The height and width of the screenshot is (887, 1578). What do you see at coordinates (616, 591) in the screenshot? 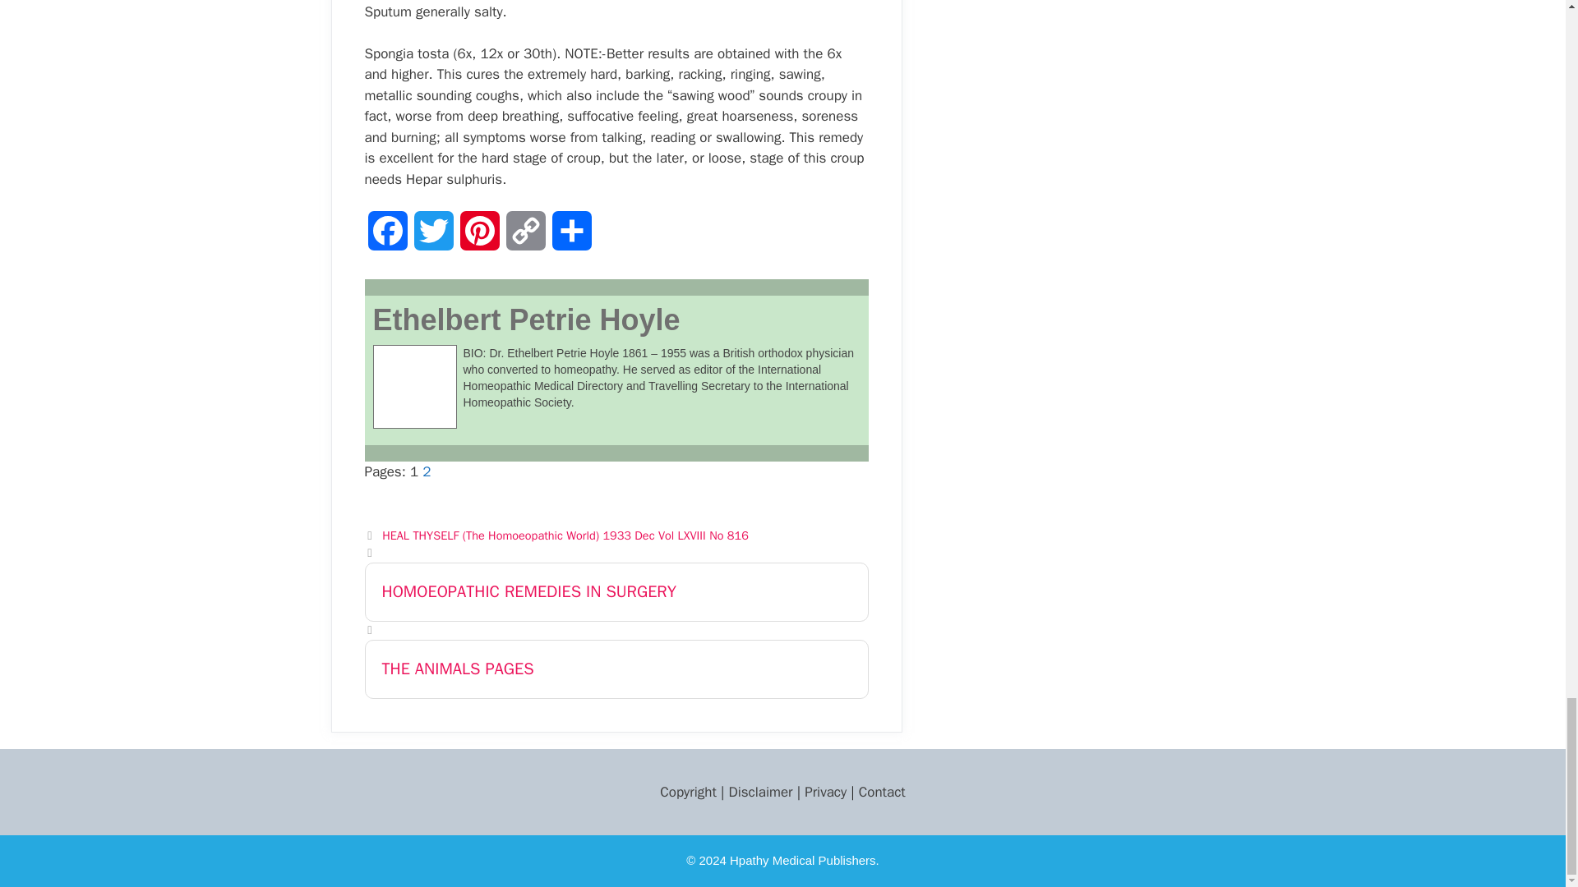
I see `HOMOEOPATHIC REMEDIES IN SURGERY` at bounding box center [616, 591].